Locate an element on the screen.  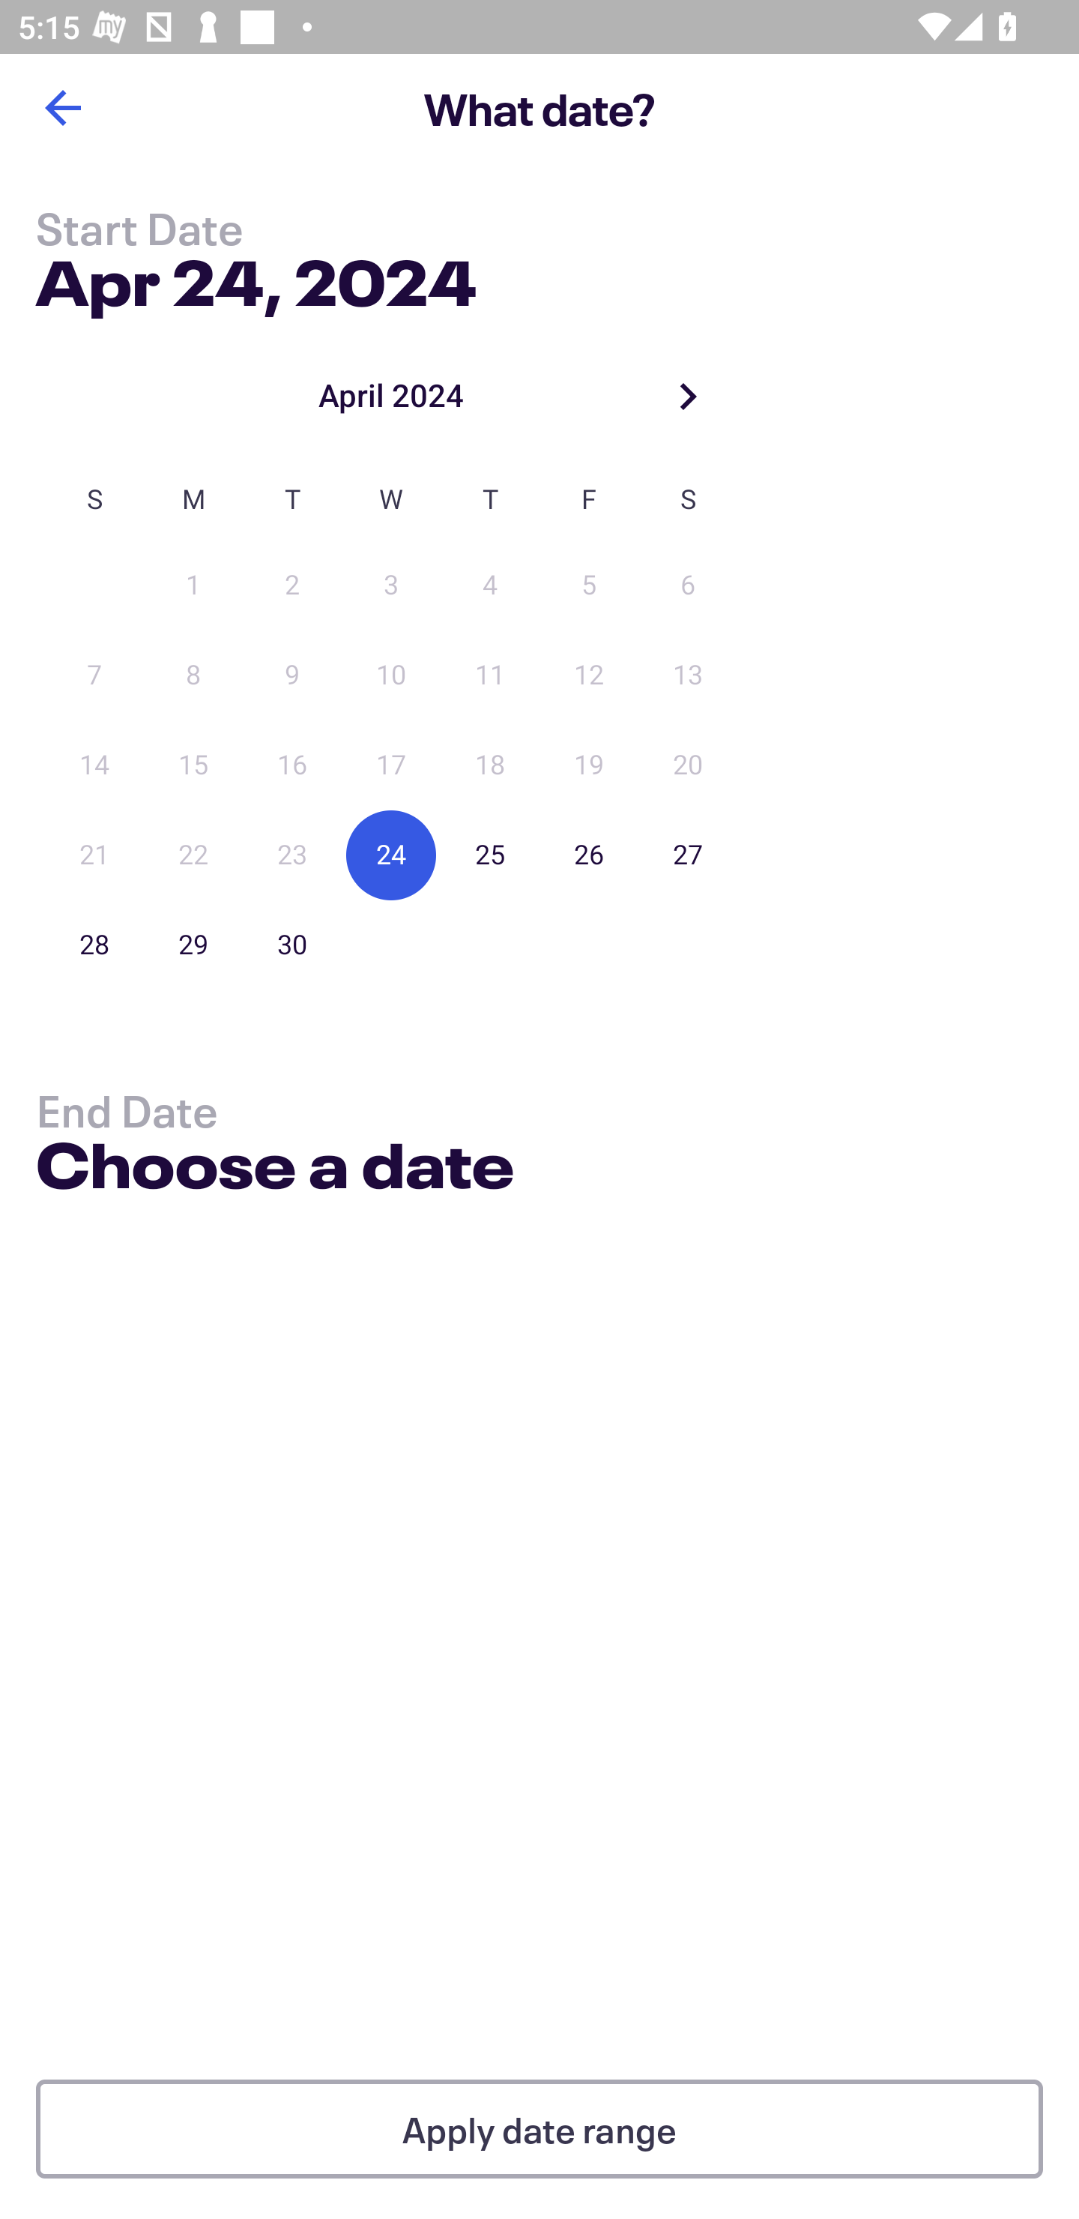
19 19 April 2024 is located at coordinates (589, 765).